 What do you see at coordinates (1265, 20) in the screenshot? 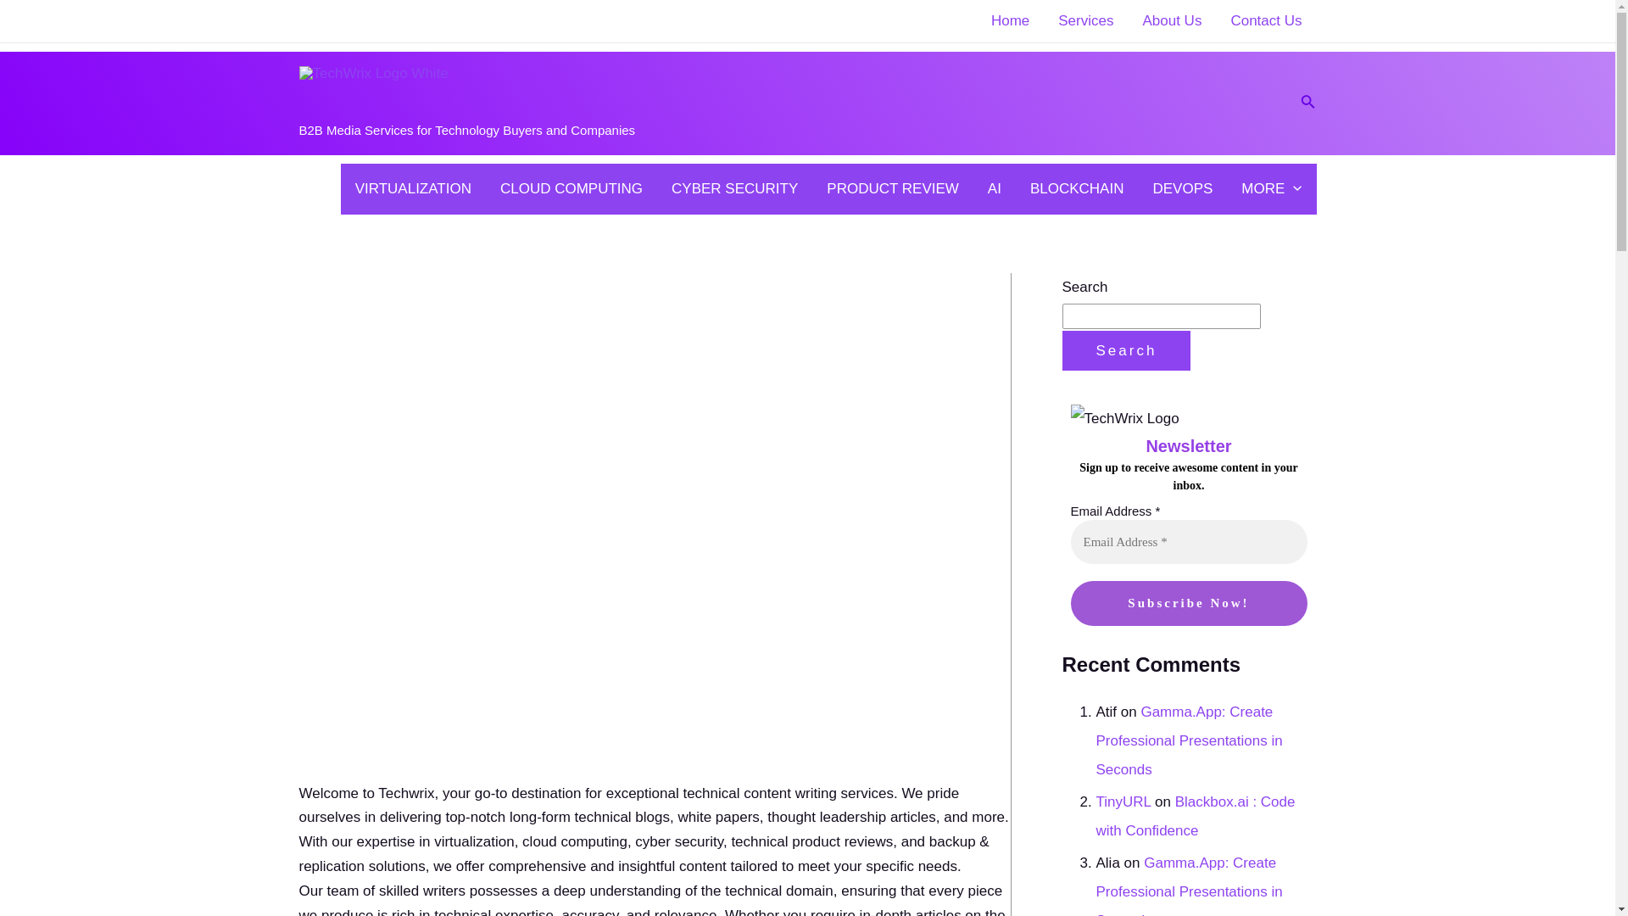
I see `Contact Us` at bounding box center [1265, 20].